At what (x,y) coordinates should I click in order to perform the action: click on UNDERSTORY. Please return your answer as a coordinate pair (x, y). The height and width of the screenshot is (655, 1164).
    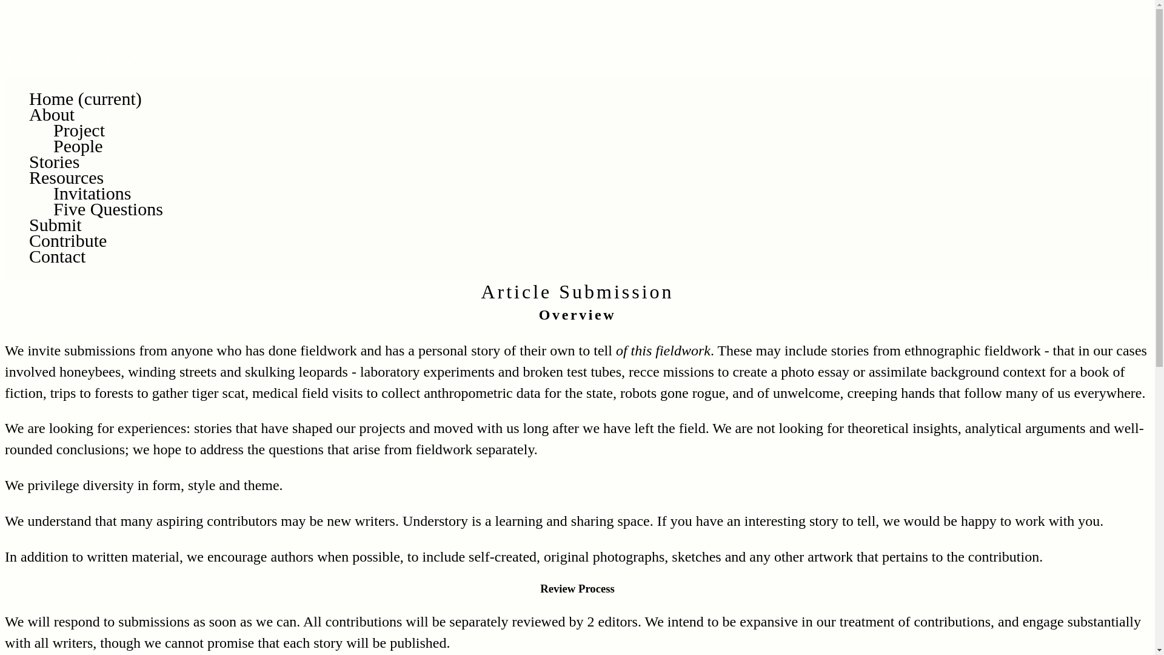
    Looking at the image, I should click on (72, 63).